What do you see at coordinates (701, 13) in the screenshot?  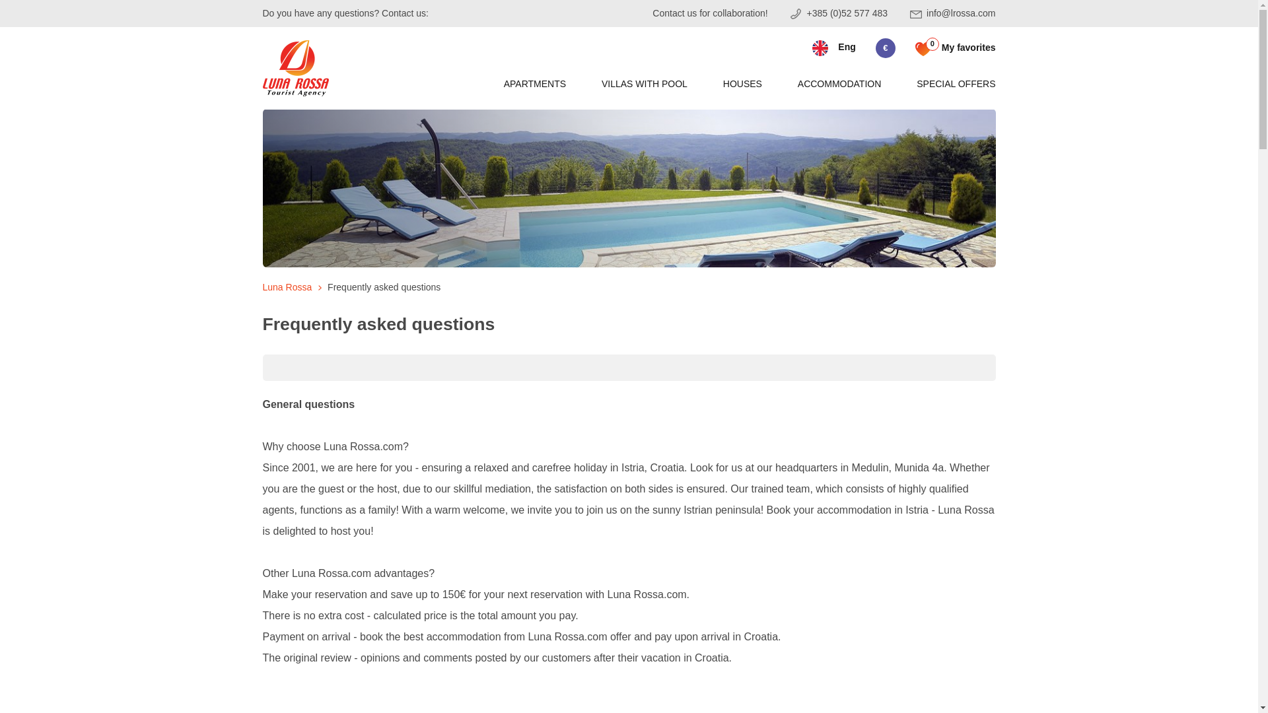 I see `Contact us for collaboration!` at bounding box center [701, 13].